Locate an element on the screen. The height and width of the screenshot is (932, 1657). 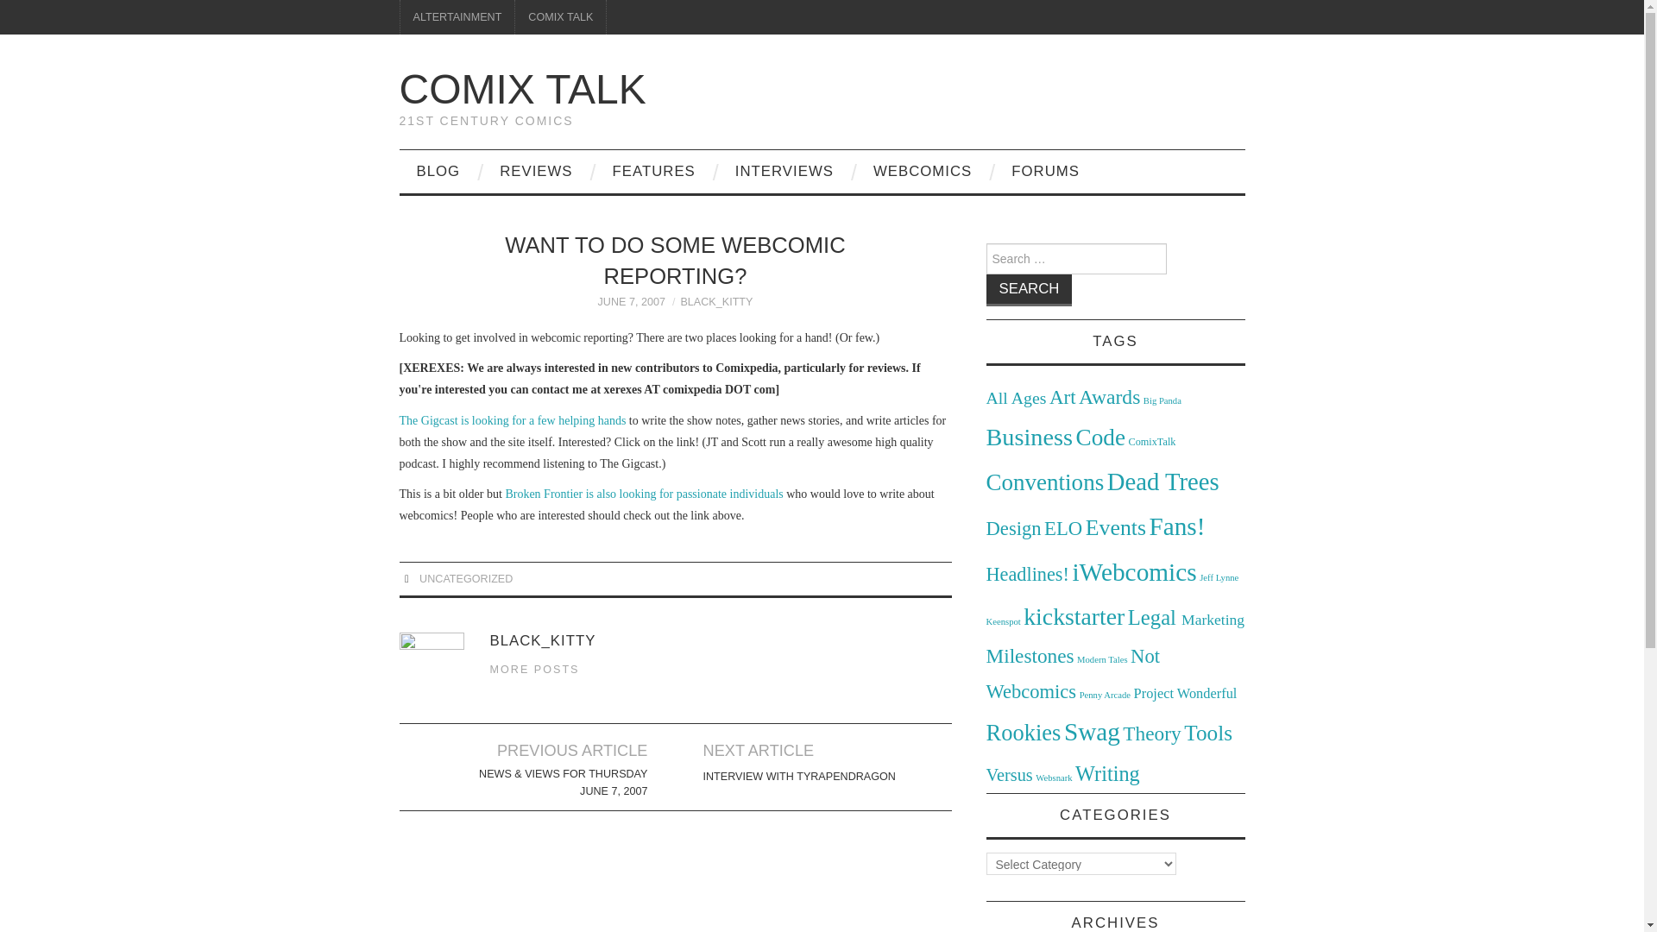
Dead Trees is located at coordinates (1163, 482).